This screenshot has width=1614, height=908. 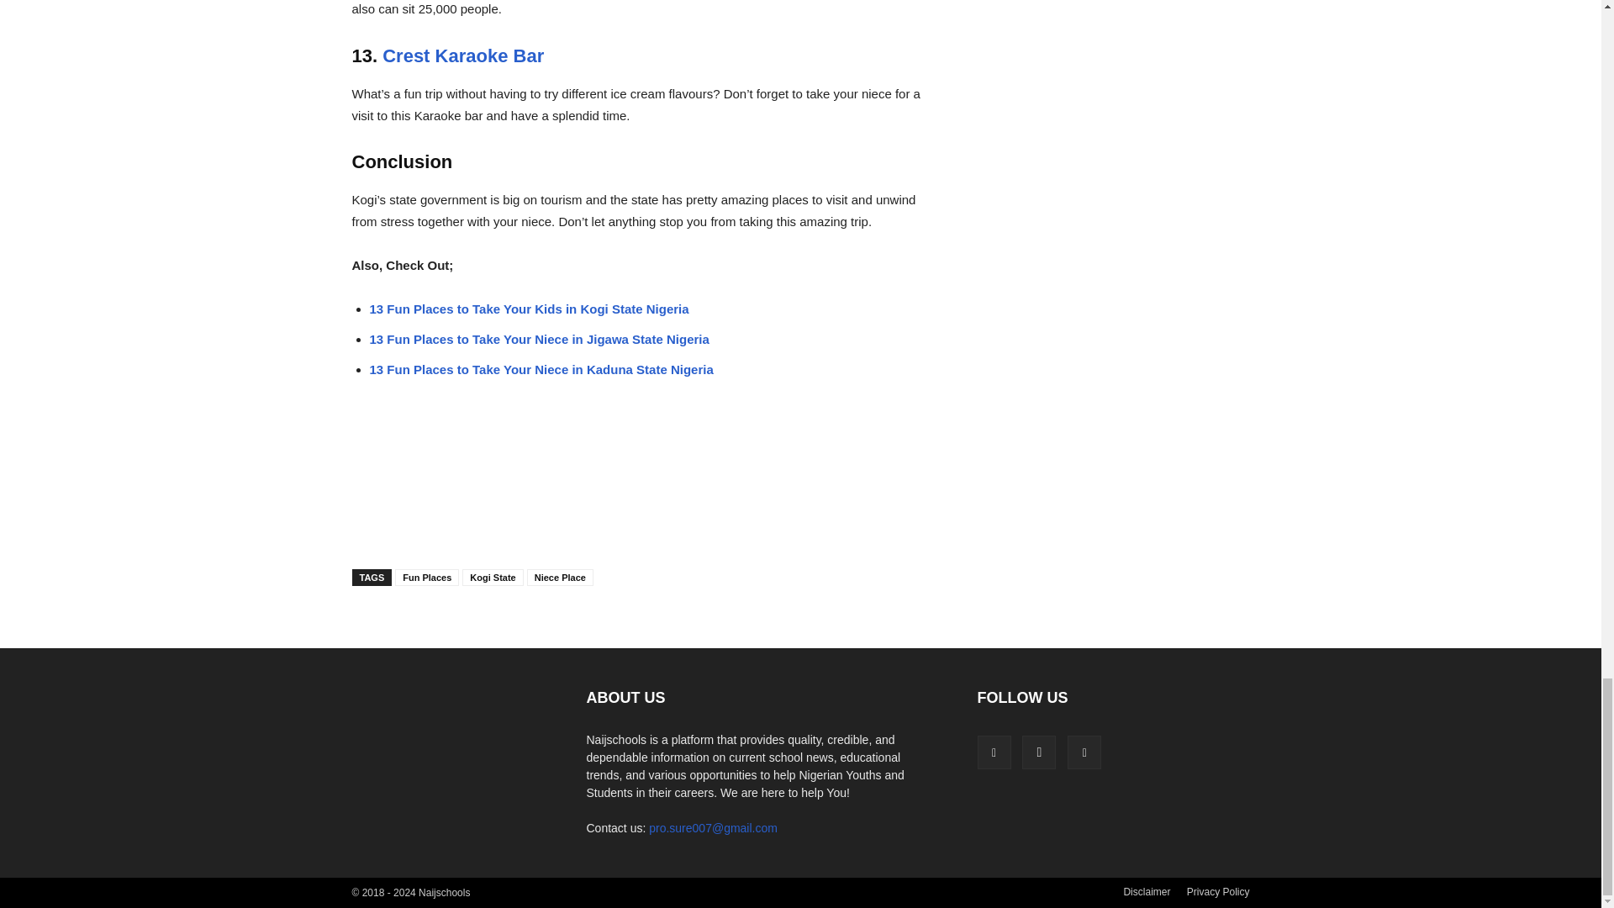 What do you see at coordinates (541, 369) in the screenshot?
I see `13 Fun Places to Take Your Niece in Kaduna State Nigeria` at bounding box center [541, 369].